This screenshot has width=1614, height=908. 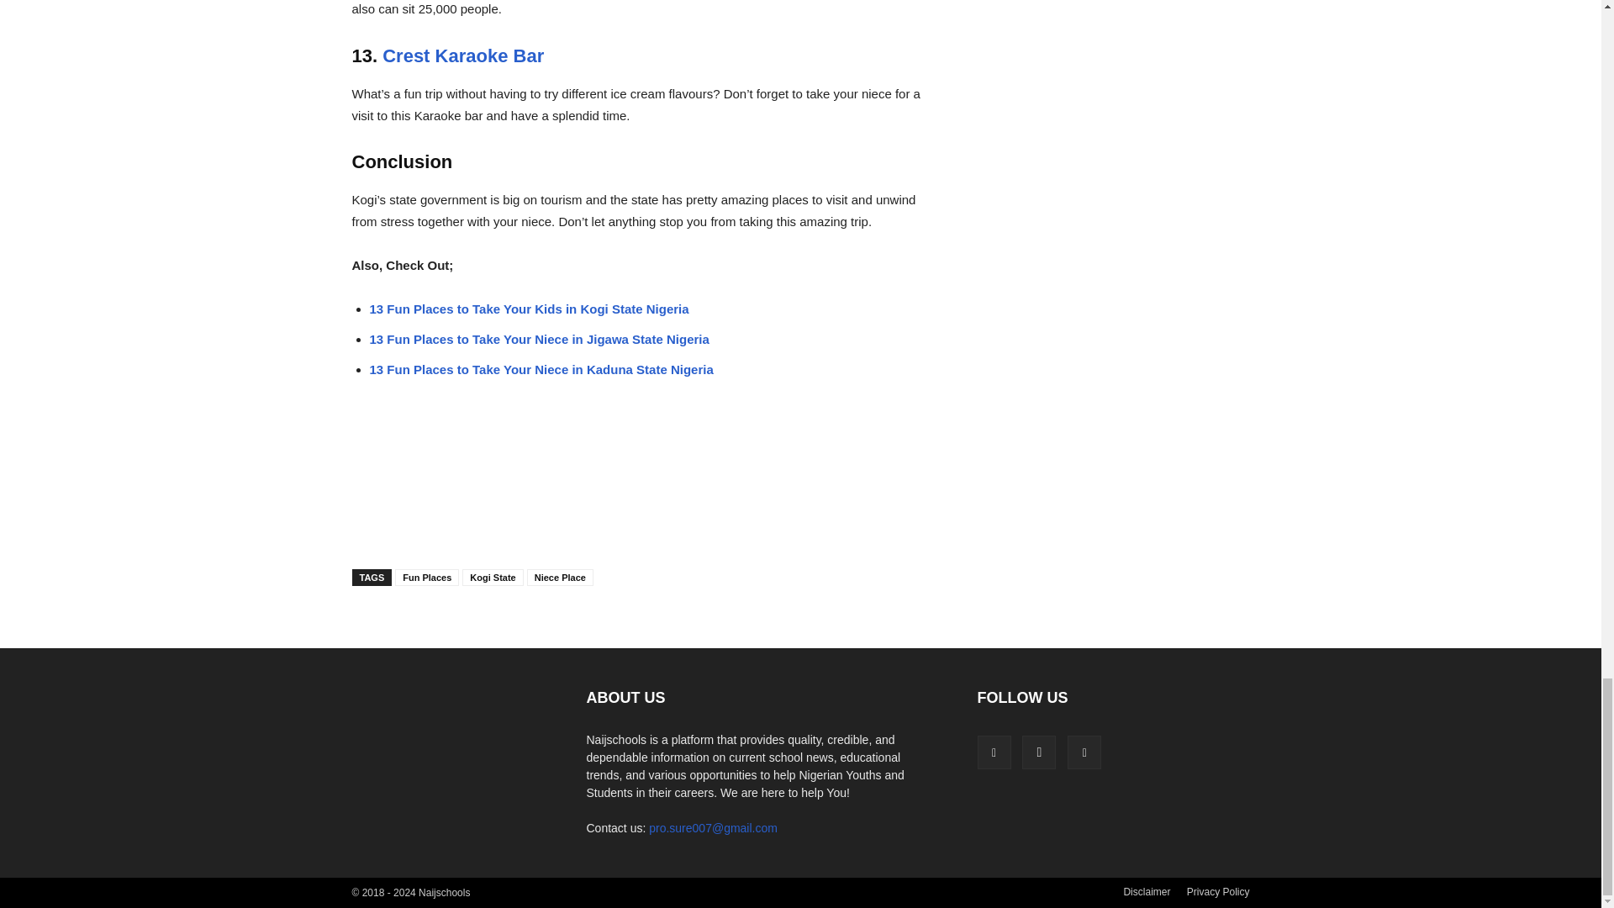 What do you see at coordinates (541, 369) in the screenshot?
I see `13 Fun Places to Take Your Niece in Kaduna State Nigeria` at bounding box center [541, 369].